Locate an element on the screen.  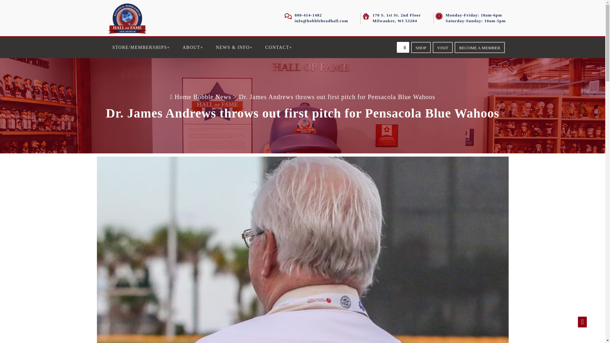
CONTACT is located at coordinates (279, 47).